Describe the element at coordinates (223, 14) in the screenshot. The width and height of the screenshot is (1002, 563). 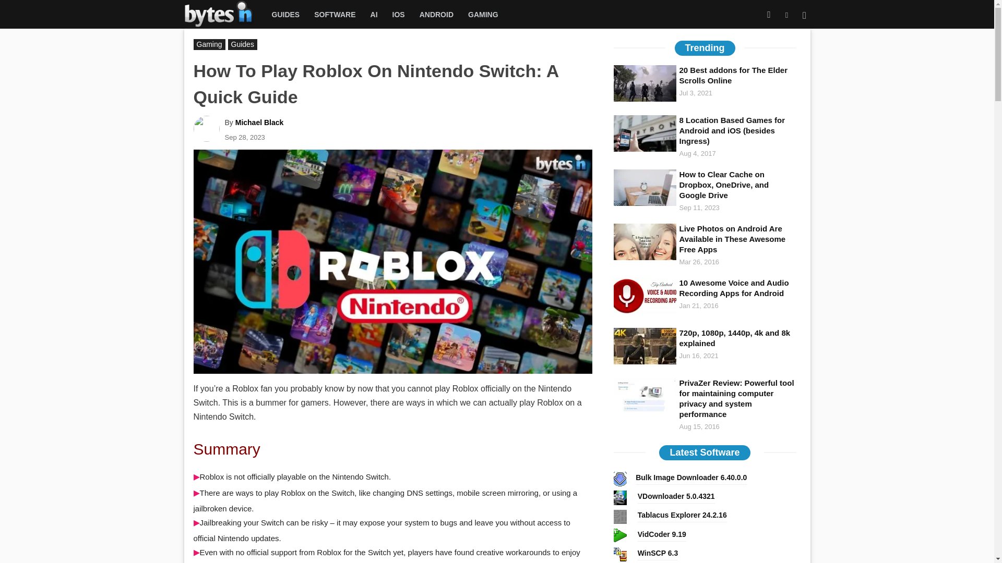
I see `BytesIn` at that location.